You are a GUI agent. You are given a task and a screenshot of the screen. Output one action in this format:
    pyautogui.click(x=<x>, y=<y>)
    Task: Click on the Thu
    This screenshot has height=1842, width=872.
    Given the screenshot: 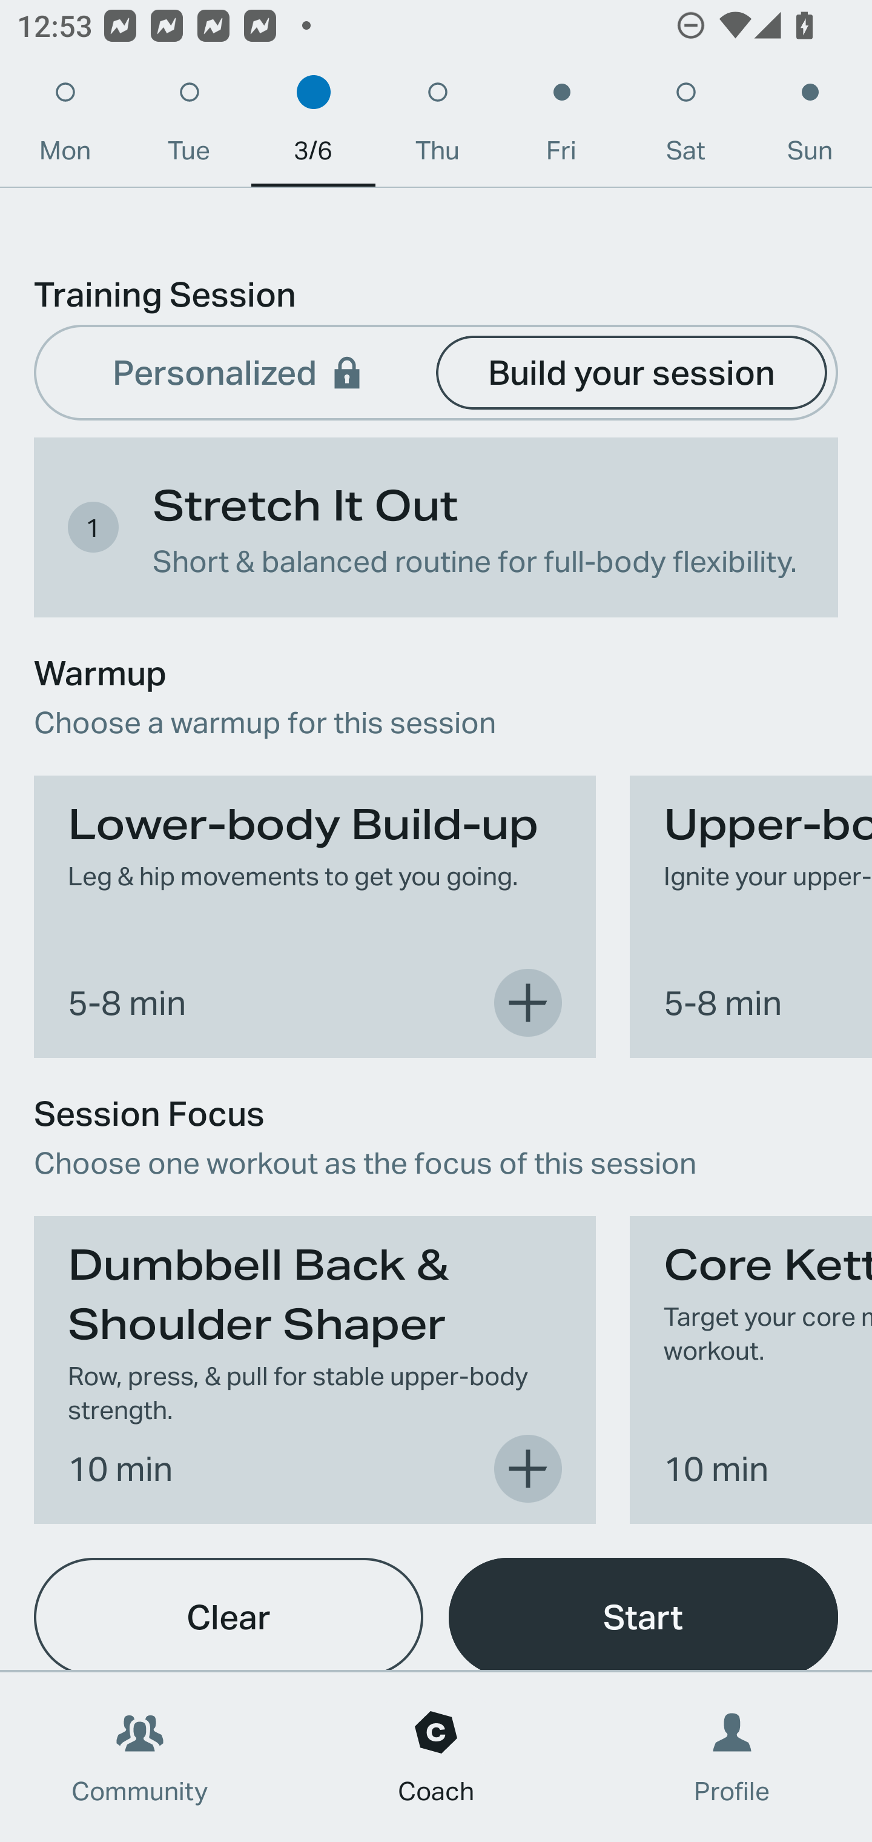 What is the action you would take?
    pyautogui.click(x=437, y=127)
    